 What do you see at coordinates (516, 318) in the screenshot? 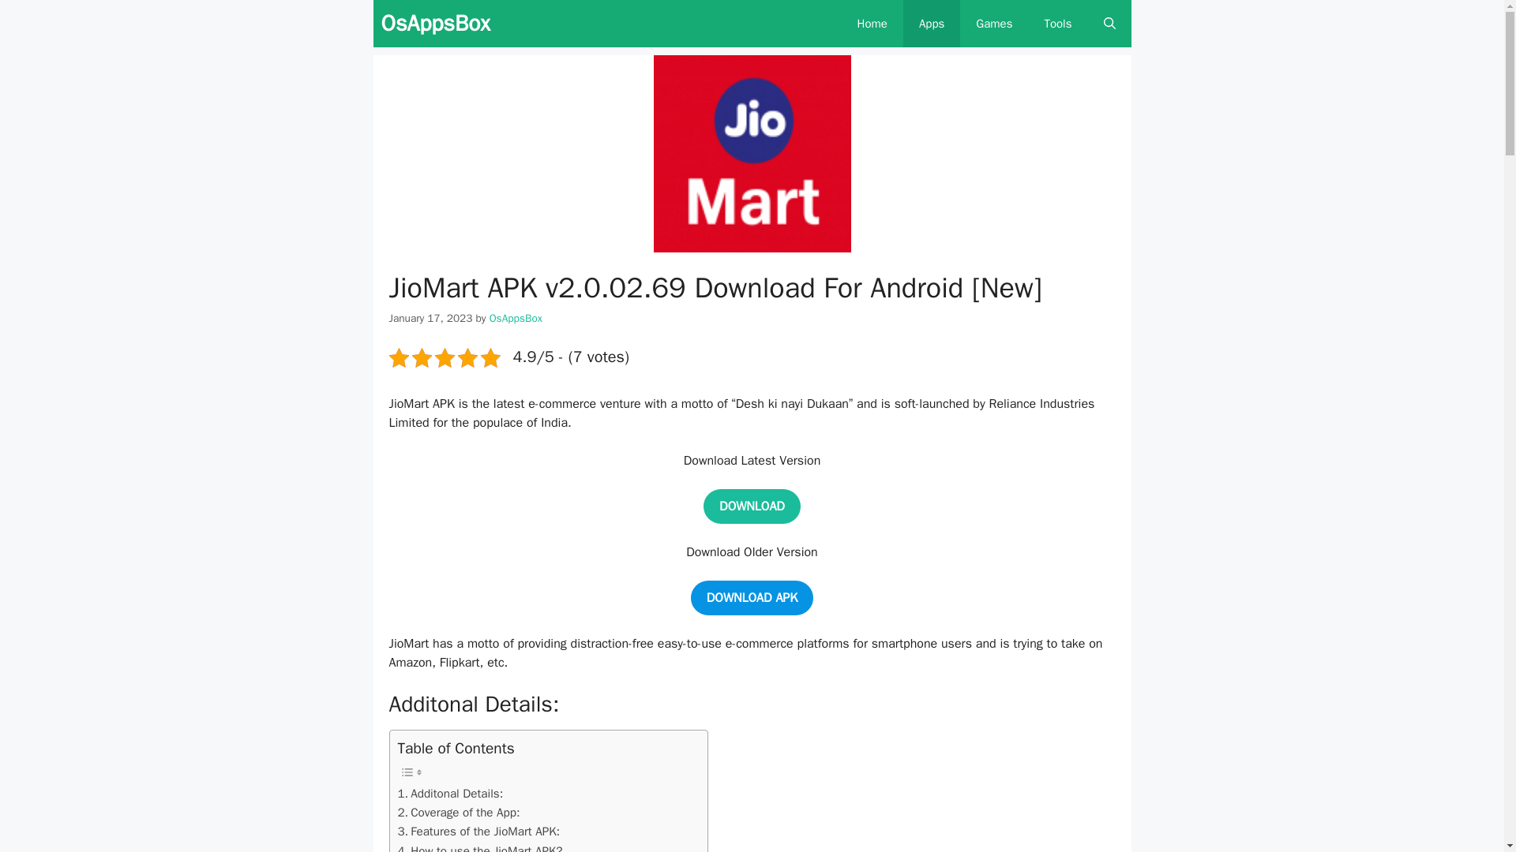
I see `View all posts by OsAppsBox` at bounding box center [516, 318].